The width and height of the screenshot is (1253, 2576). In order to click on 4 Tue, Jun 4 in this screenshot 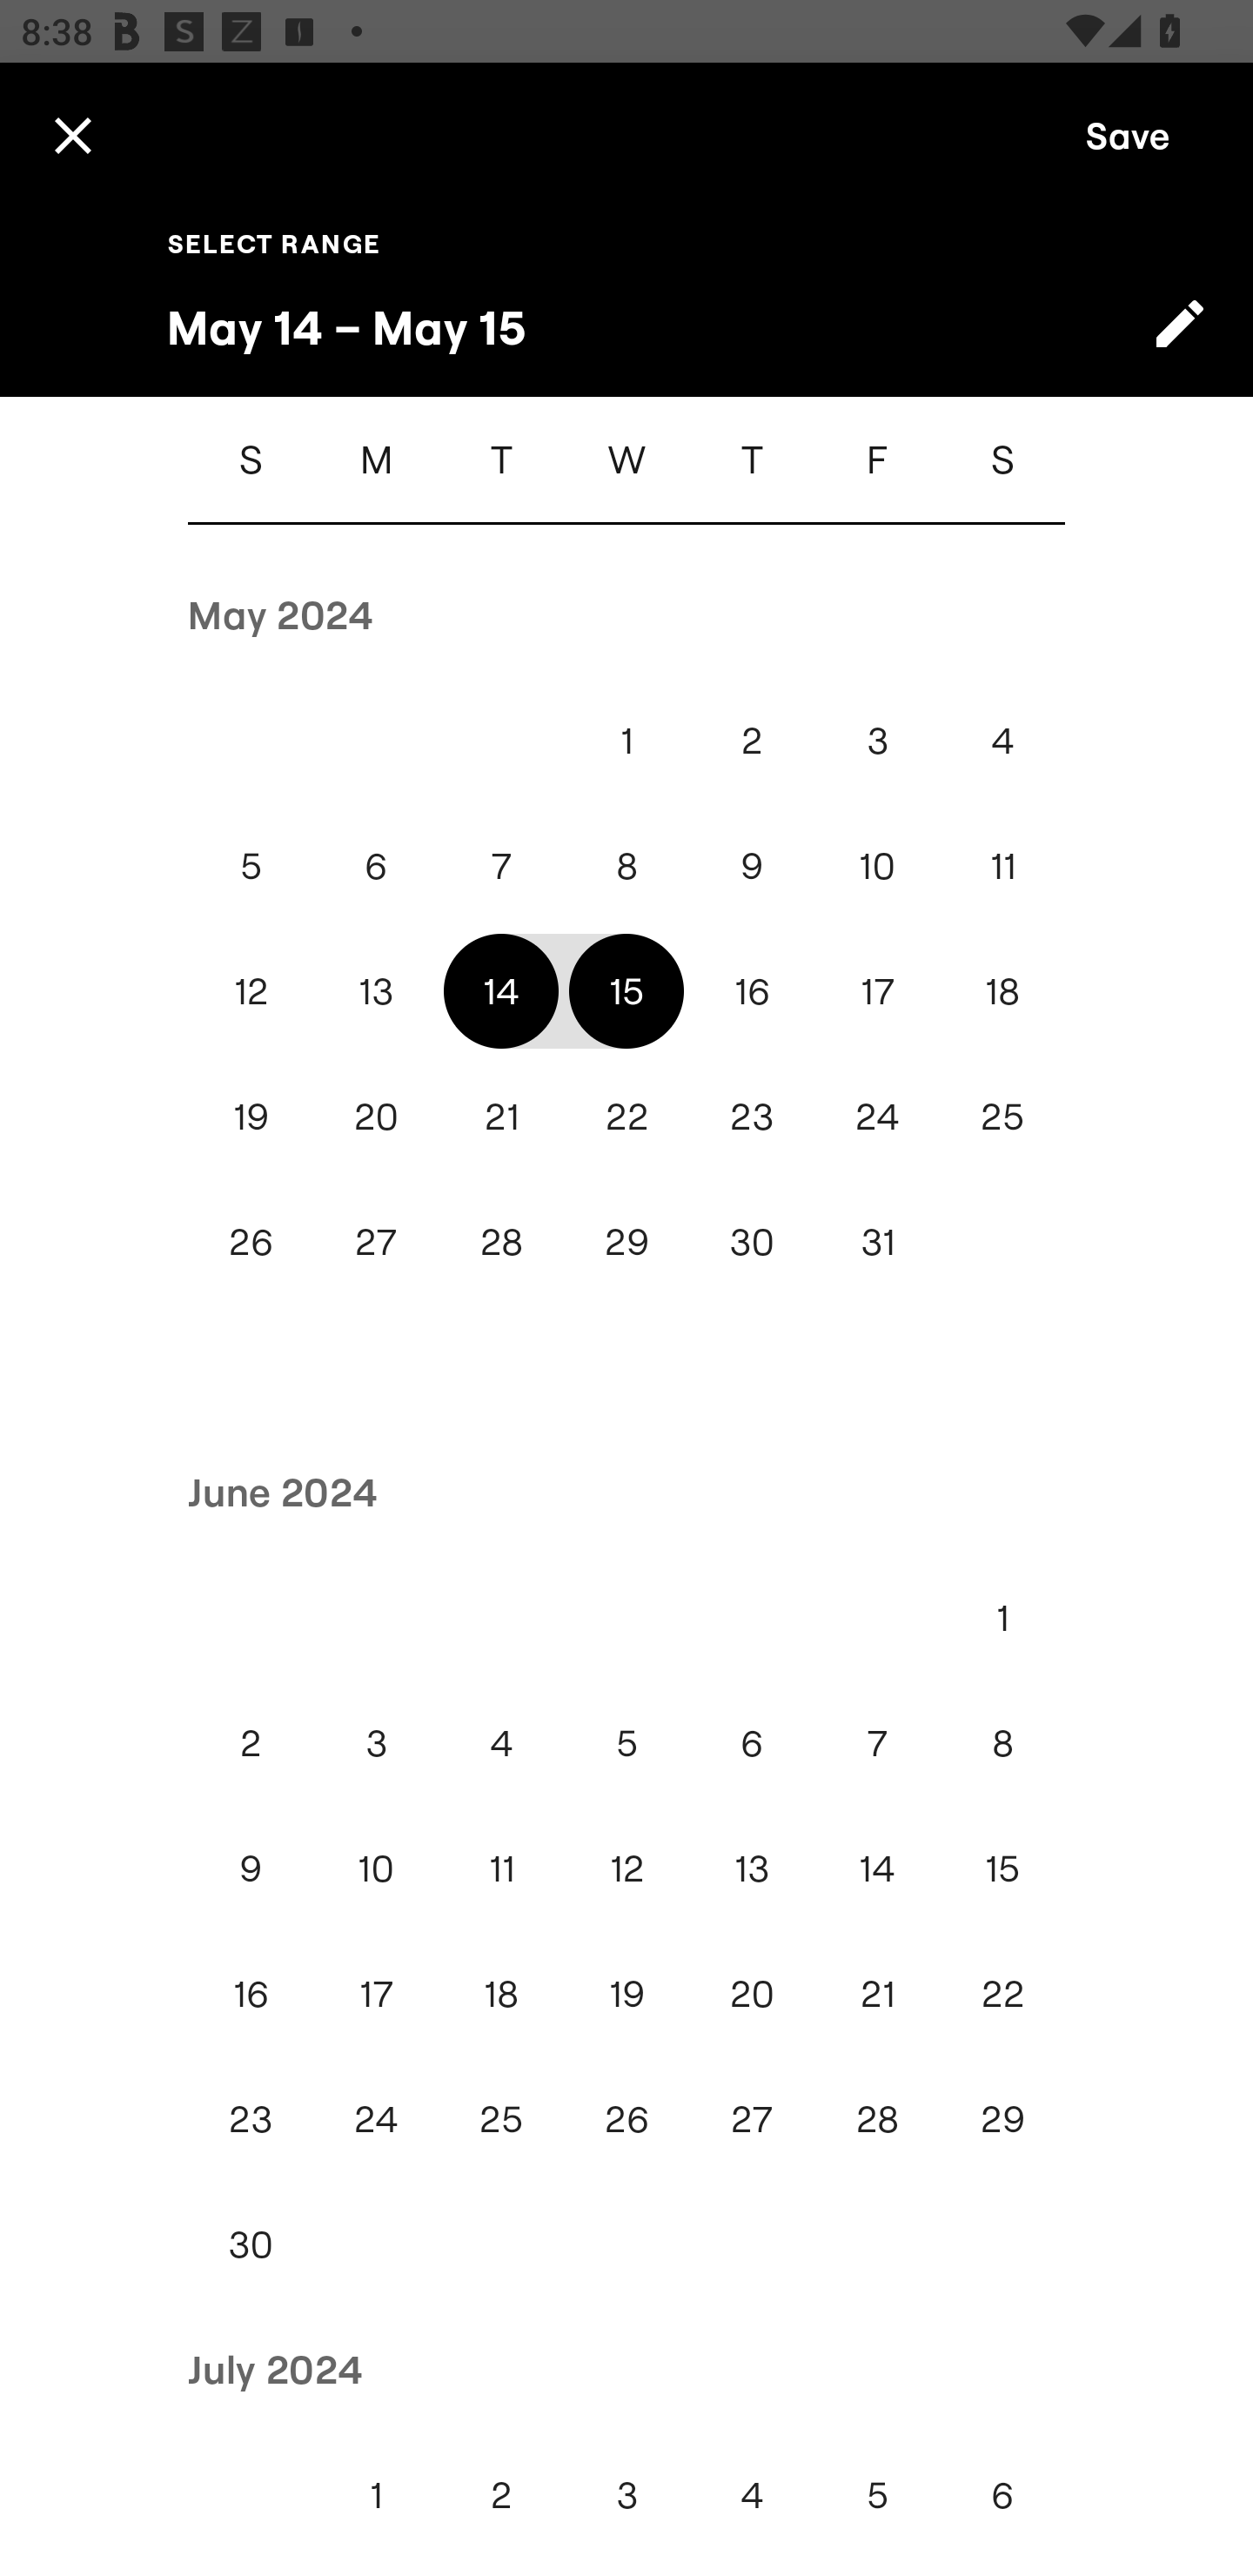, I will do `click(501, 1742)`.